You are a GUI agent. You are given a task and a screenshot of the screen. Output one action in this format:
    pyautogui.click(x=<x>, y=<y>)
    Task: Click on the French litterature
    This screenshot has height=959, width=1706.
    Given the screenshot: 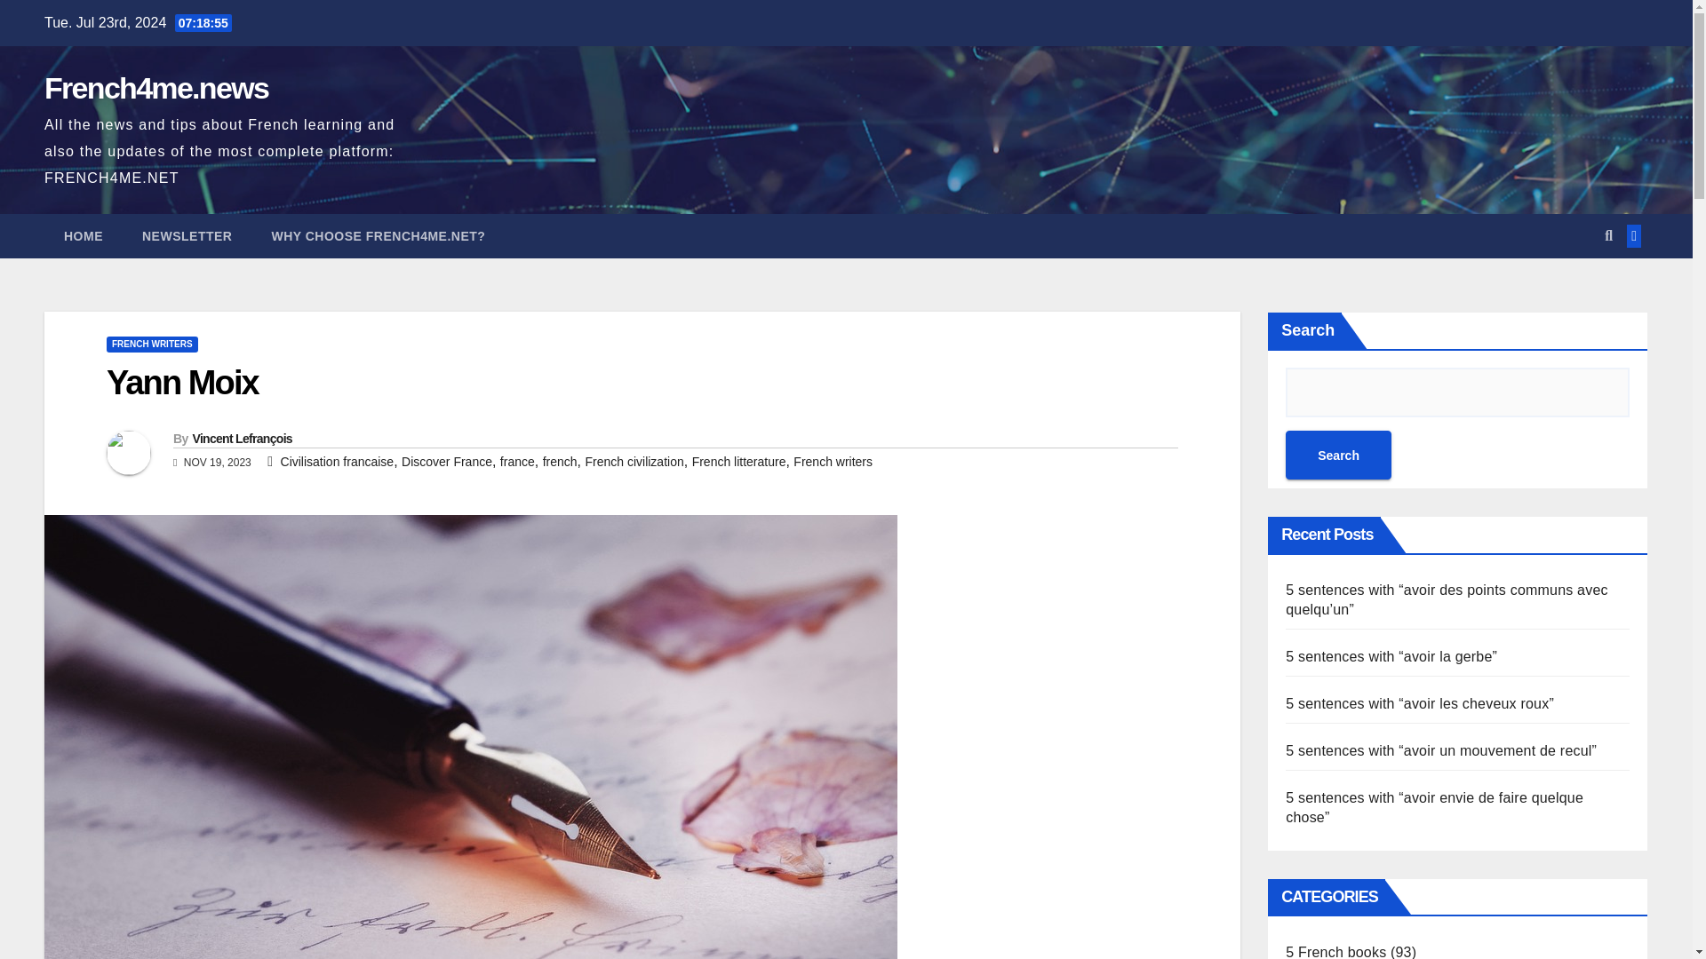 What is the action you would take?
    pyautogui.click(x=739, y=462)
    